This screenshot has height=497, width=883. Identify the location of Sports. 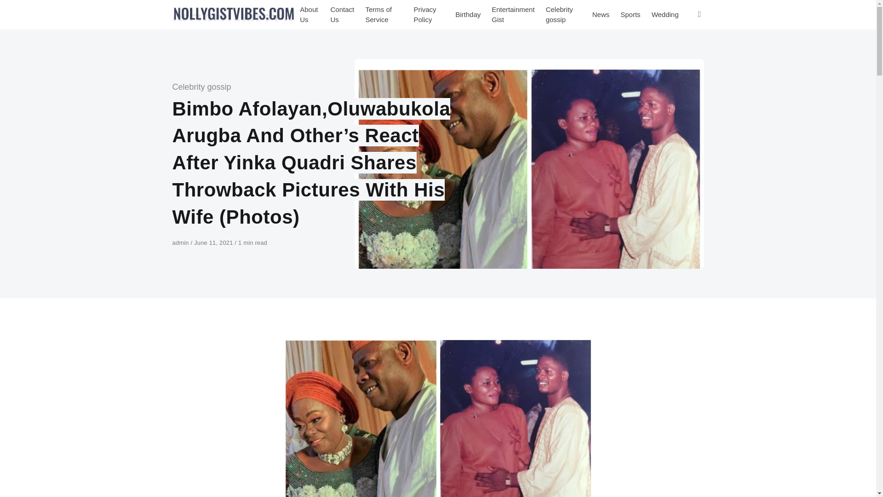
(630, 15).